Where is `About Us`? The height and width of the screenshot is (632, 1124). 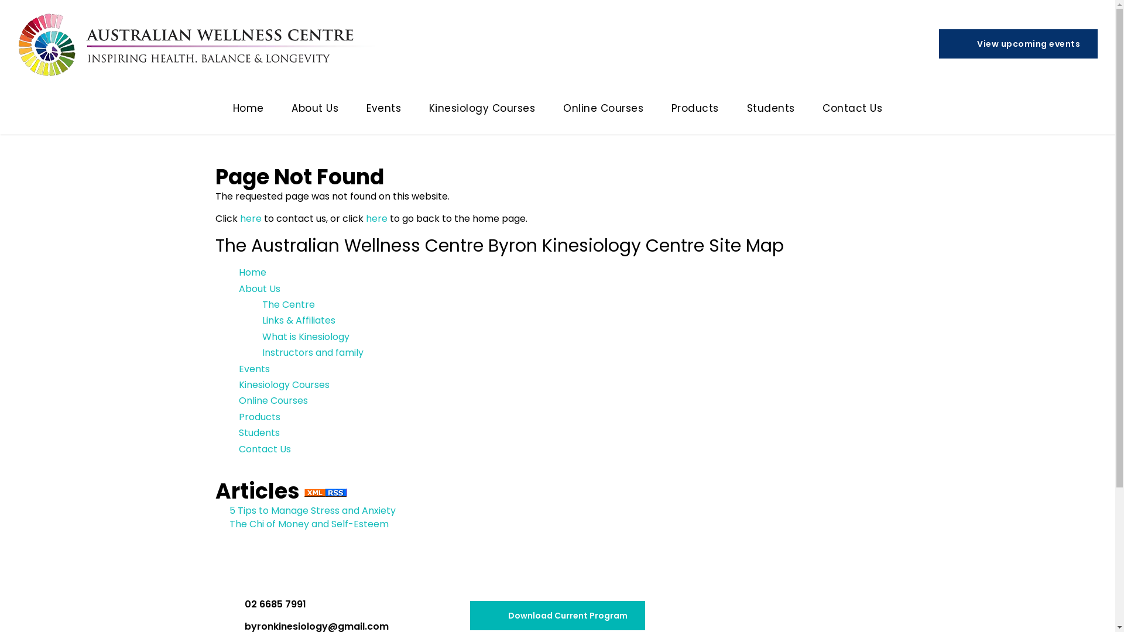 About Us is located at coordinates (260, 289).